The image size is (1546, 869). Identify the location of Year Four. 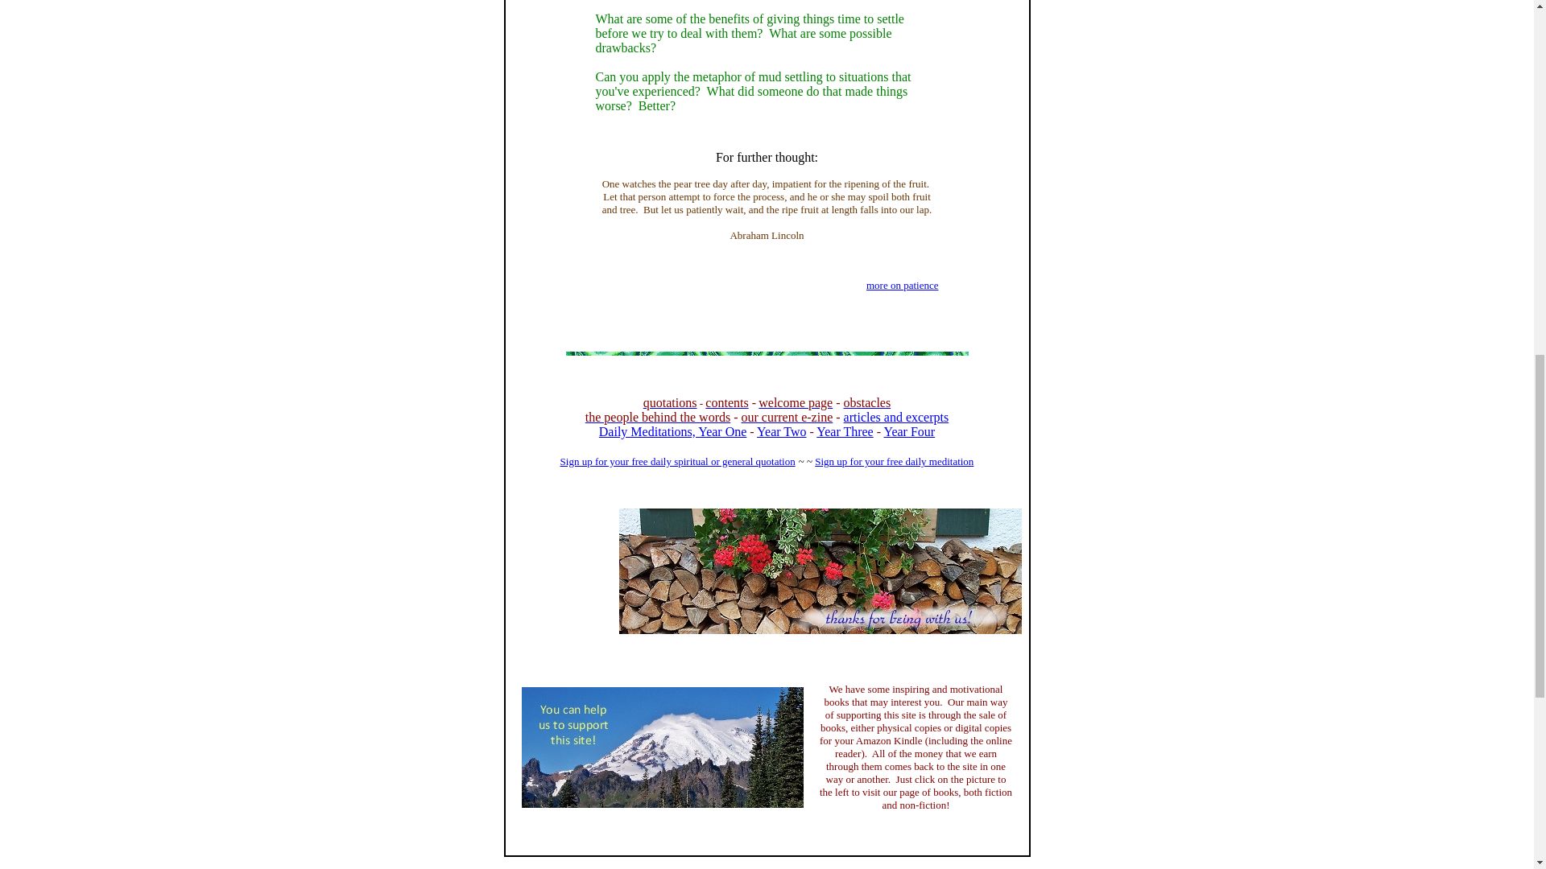
(908, 431).